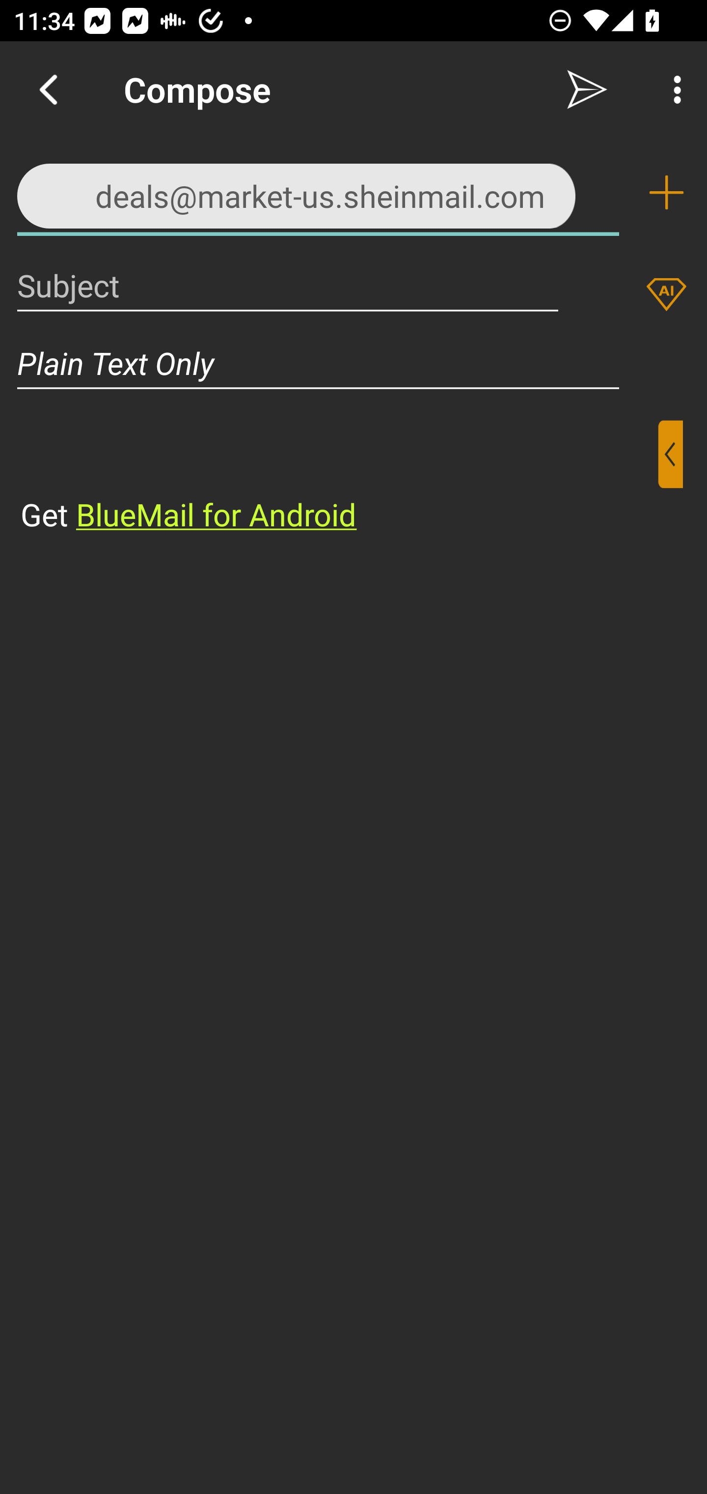 Image resolution: width=707 pixels, height=1494 pixels. What do you see at coordinates (318, 192) in the screenshot?
I see `<deals@market-us.sheinmail.com>, ` at bounding box center [318, 192].